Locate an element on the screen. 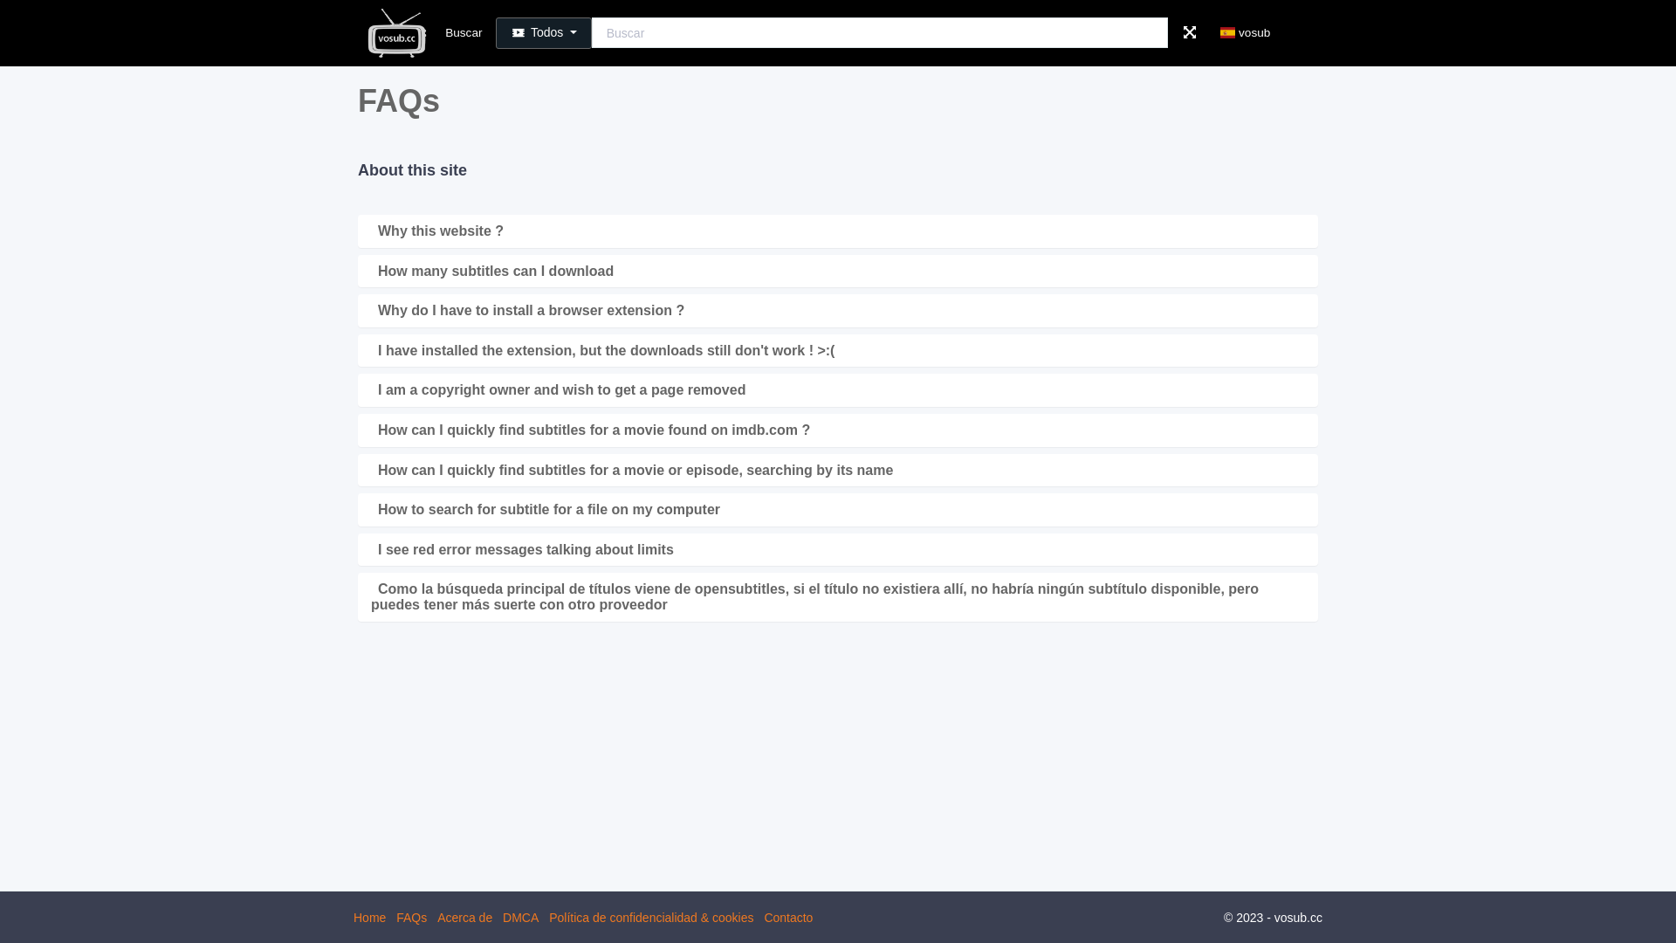 This screenshot has height=943, width=1676. How many subtitles can I download is located at coordinates (492, 271).